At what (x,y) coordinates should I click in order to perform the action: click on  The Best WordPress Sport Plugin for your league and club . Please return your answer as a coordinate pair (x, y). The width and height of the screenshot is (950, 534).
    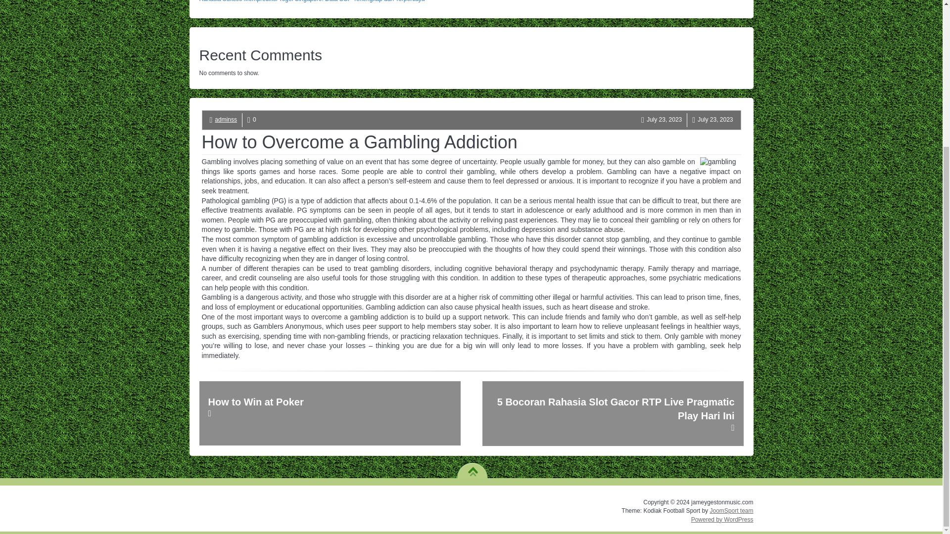
    Looking at the image, I should click on (731, 511).